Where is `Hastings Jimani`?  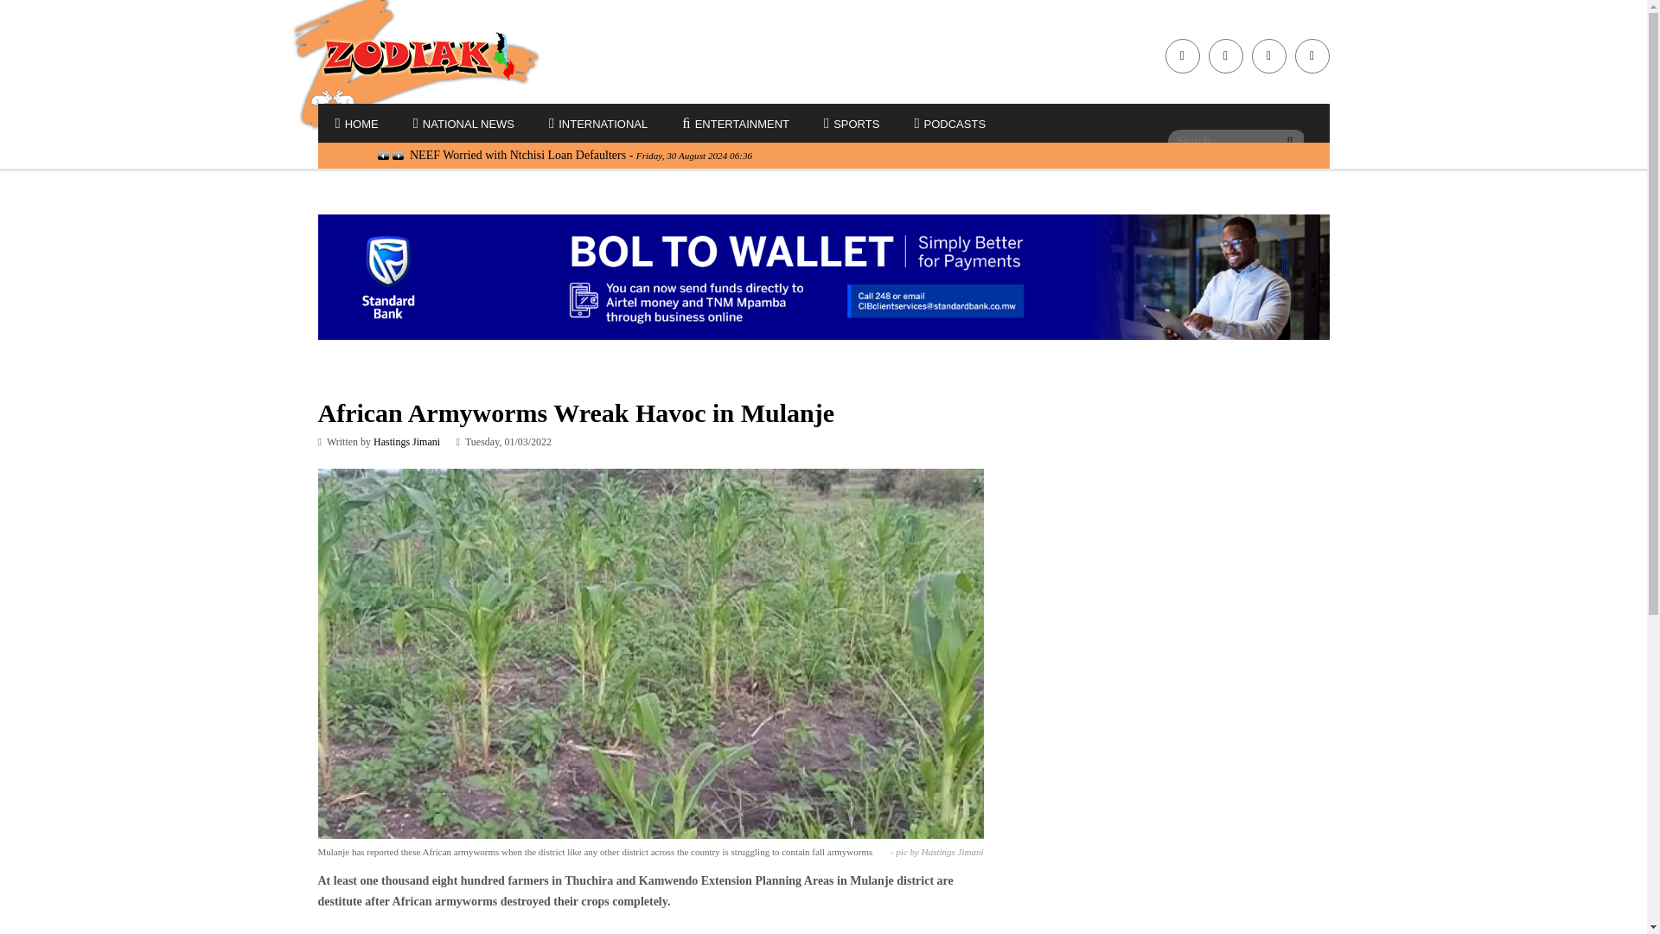
Hastings Jimani is located at coordinates (406, 442).